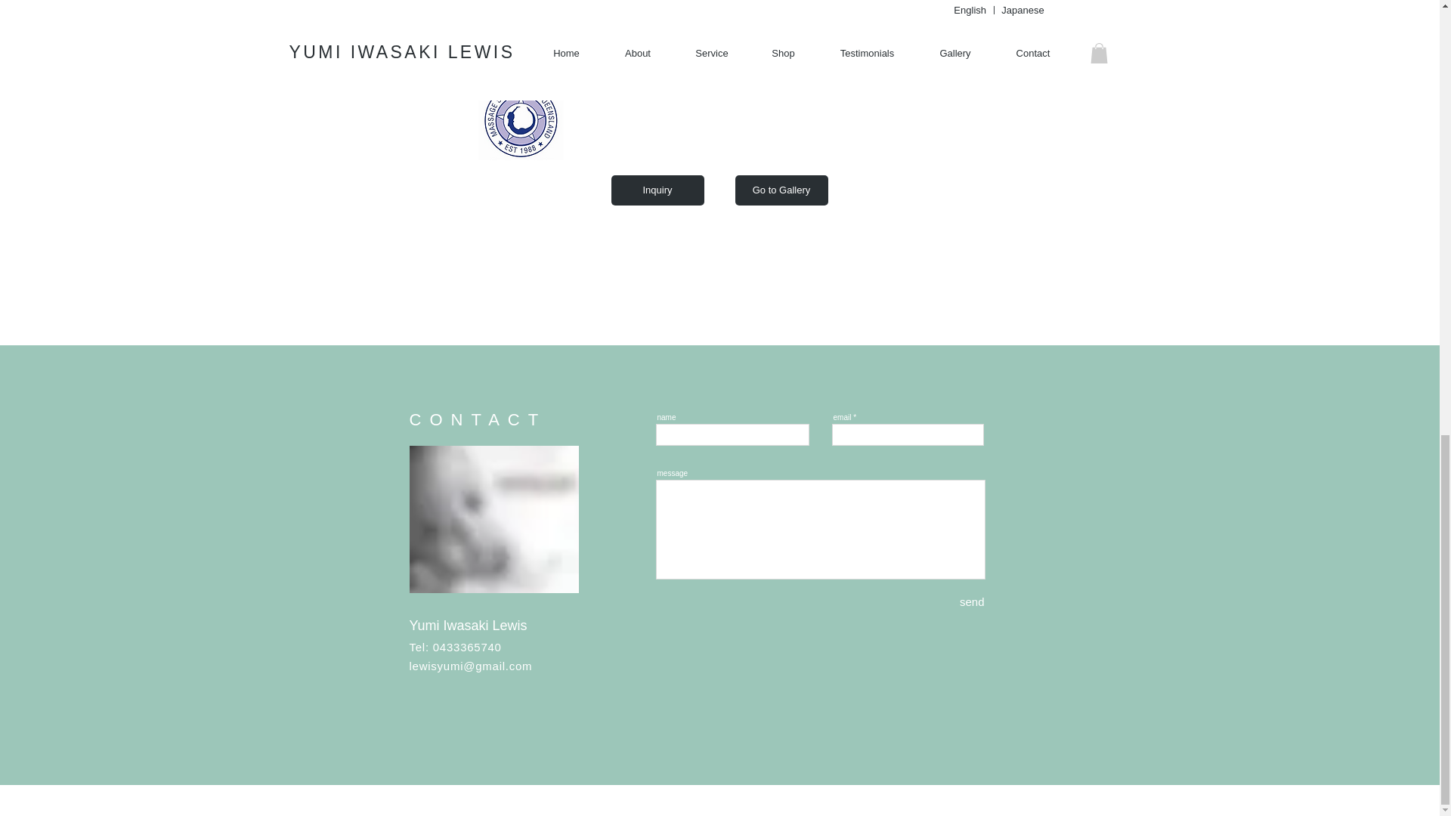 The image size is (1451, 816). I want to click on 0433365740, so click(467, 647).